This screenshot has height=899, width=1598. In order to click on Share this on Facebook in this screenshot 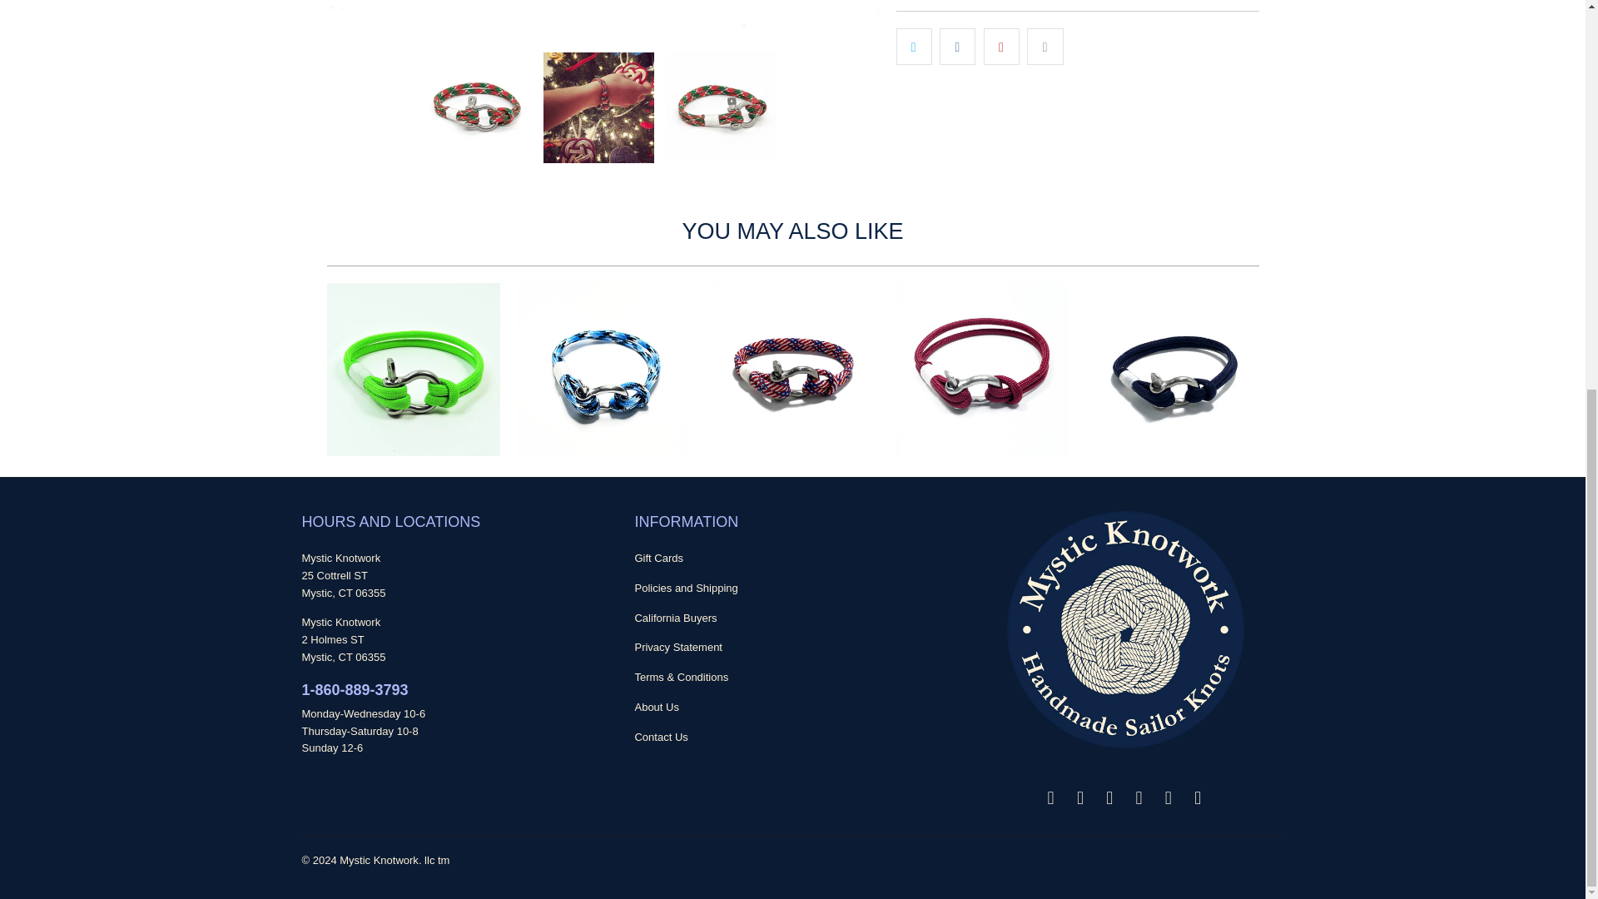, I will do `click(957, 45)`.